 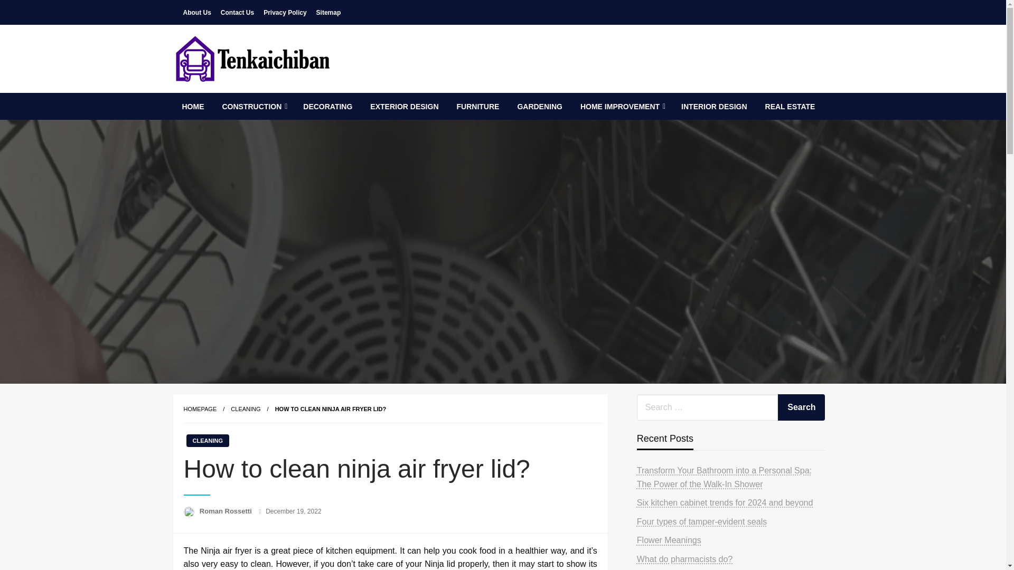 What do you see at coordinates (790, 107) in the screenshot?
I see `REAL ESTATE` at bounding box center [790, 107].